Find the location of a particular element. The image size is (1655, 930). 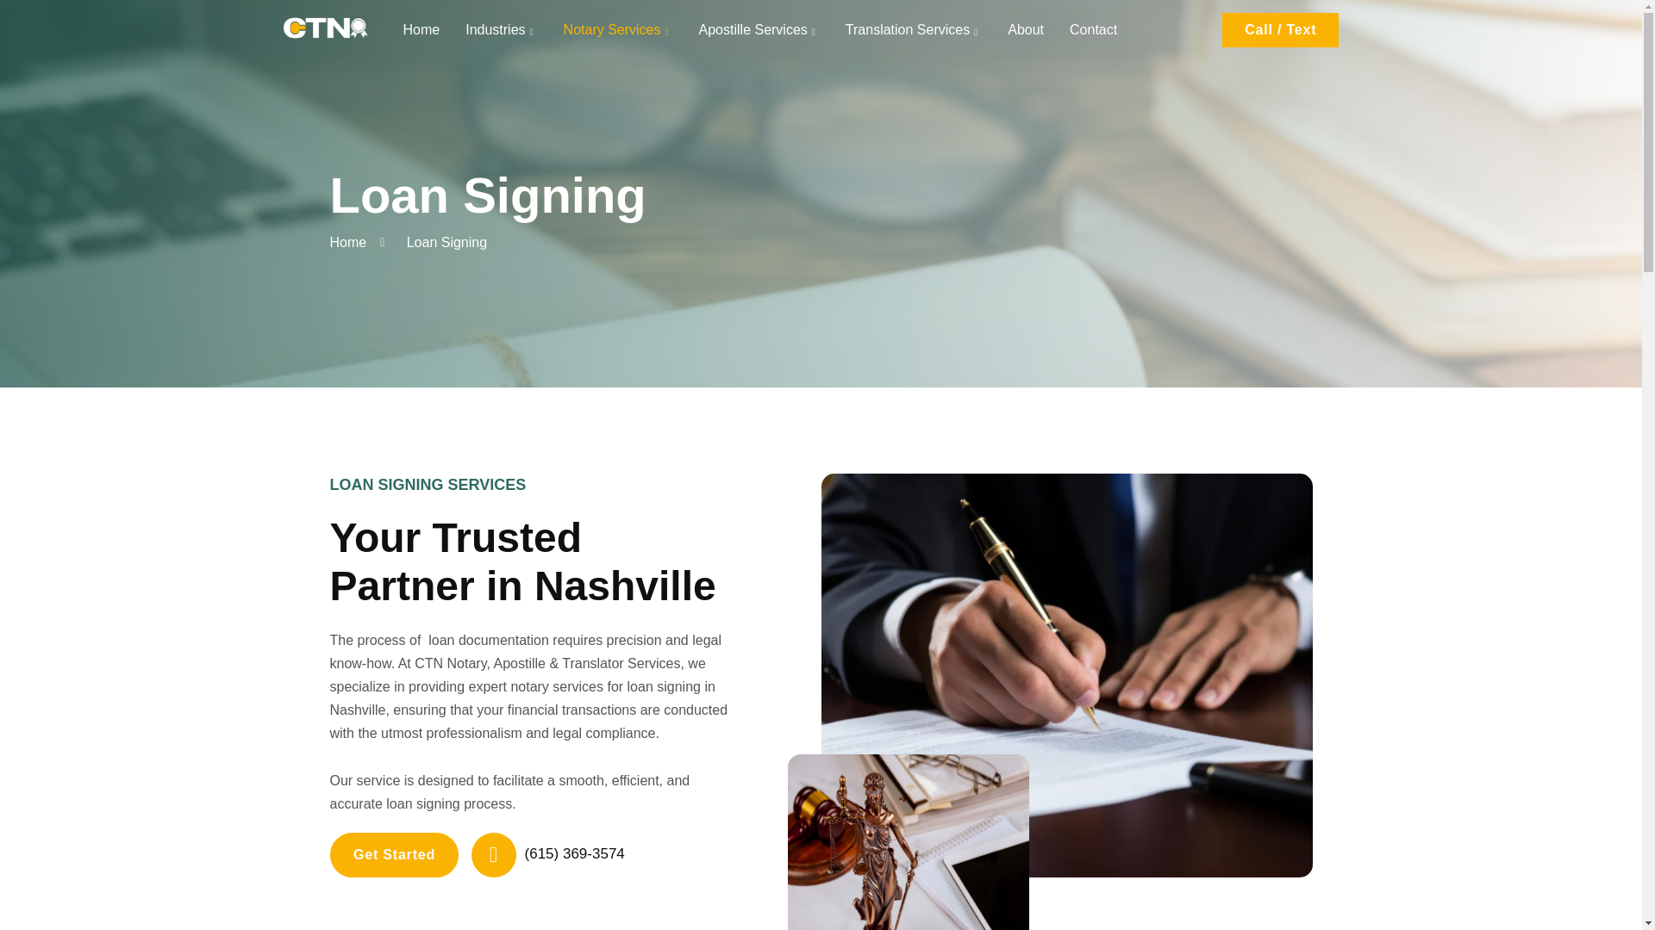

Home is located at coordinates (421, 30).